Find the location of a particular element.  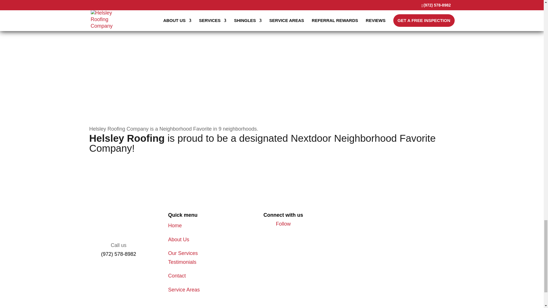

nextdoor-2021-neighborhood-favorite is located at coordinates (126, 88).